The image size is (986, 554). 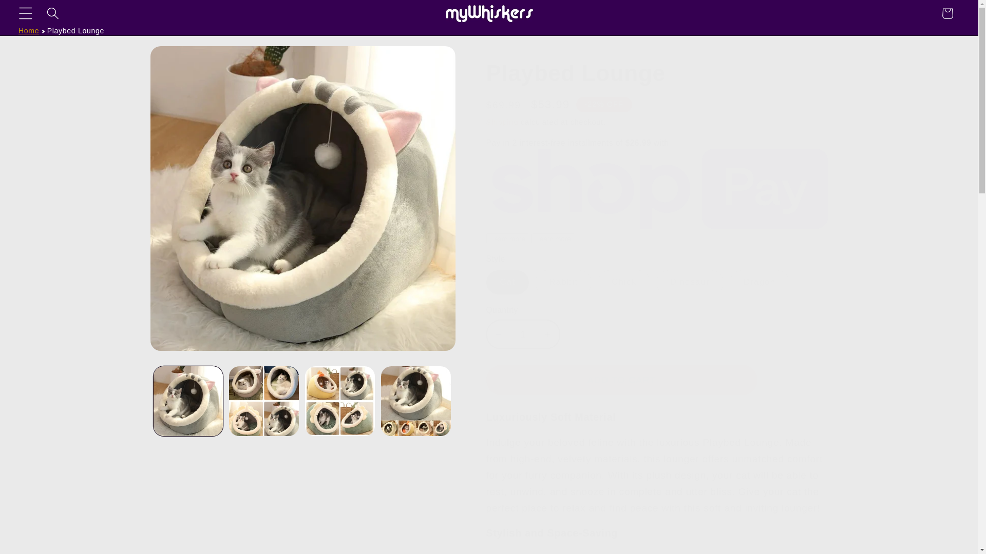 What do you see at coordinates (76, 31) in the screenshot?
I see `Playbed Lounge` at bounding box center [76, 31].